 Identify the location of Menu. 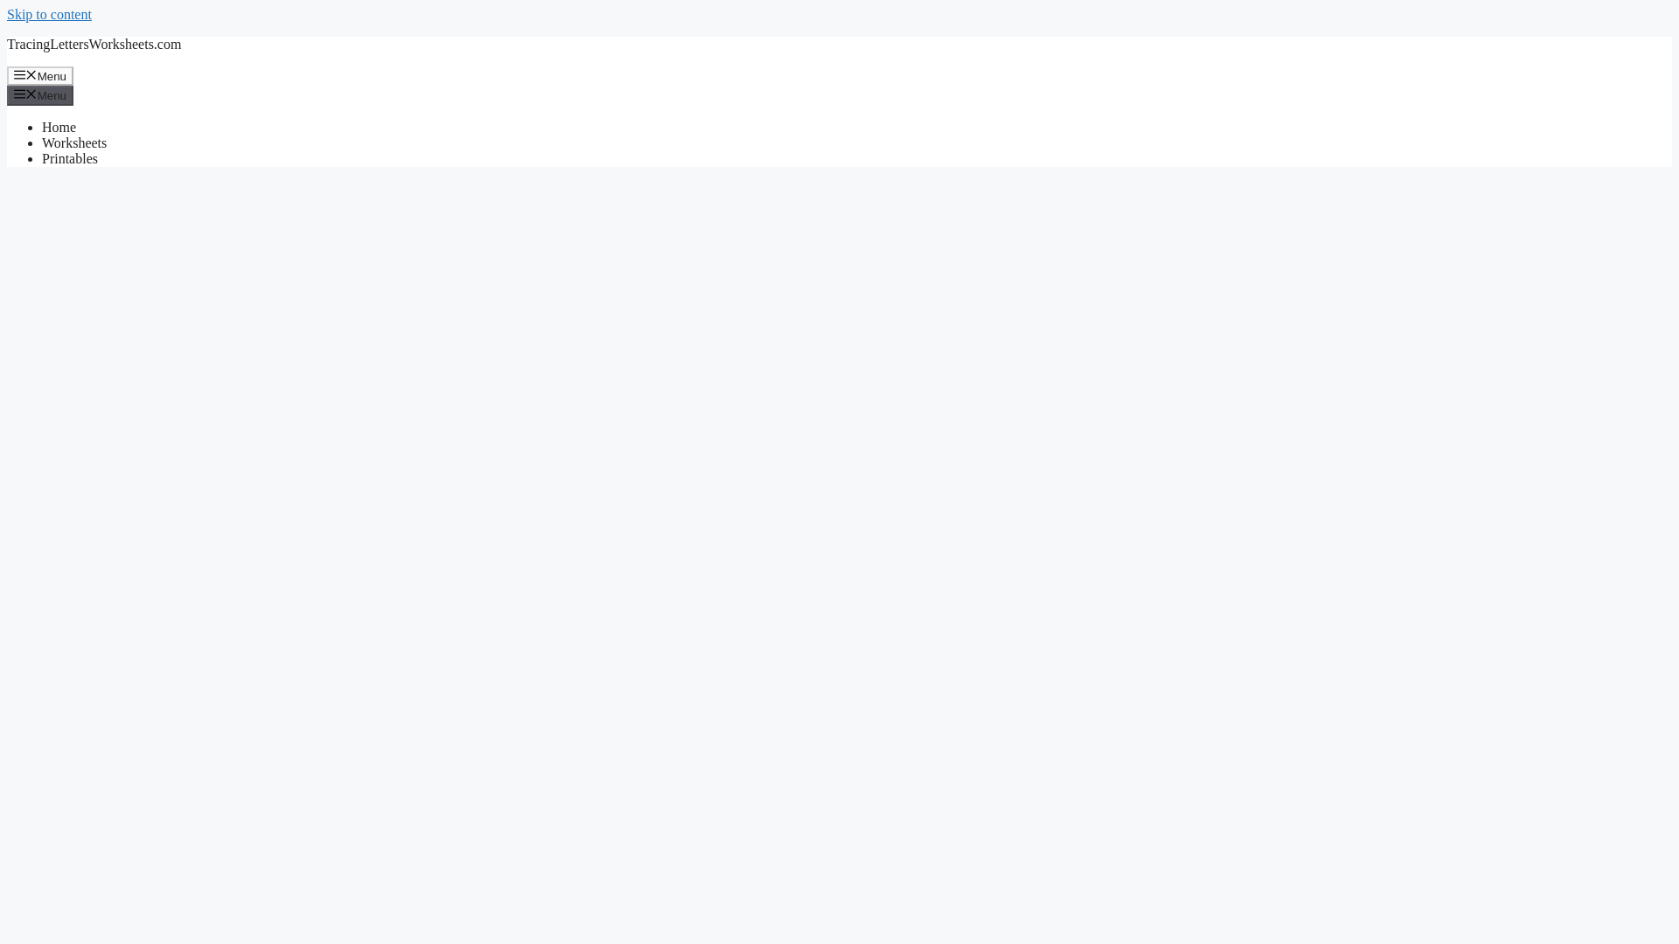
(40, 94).